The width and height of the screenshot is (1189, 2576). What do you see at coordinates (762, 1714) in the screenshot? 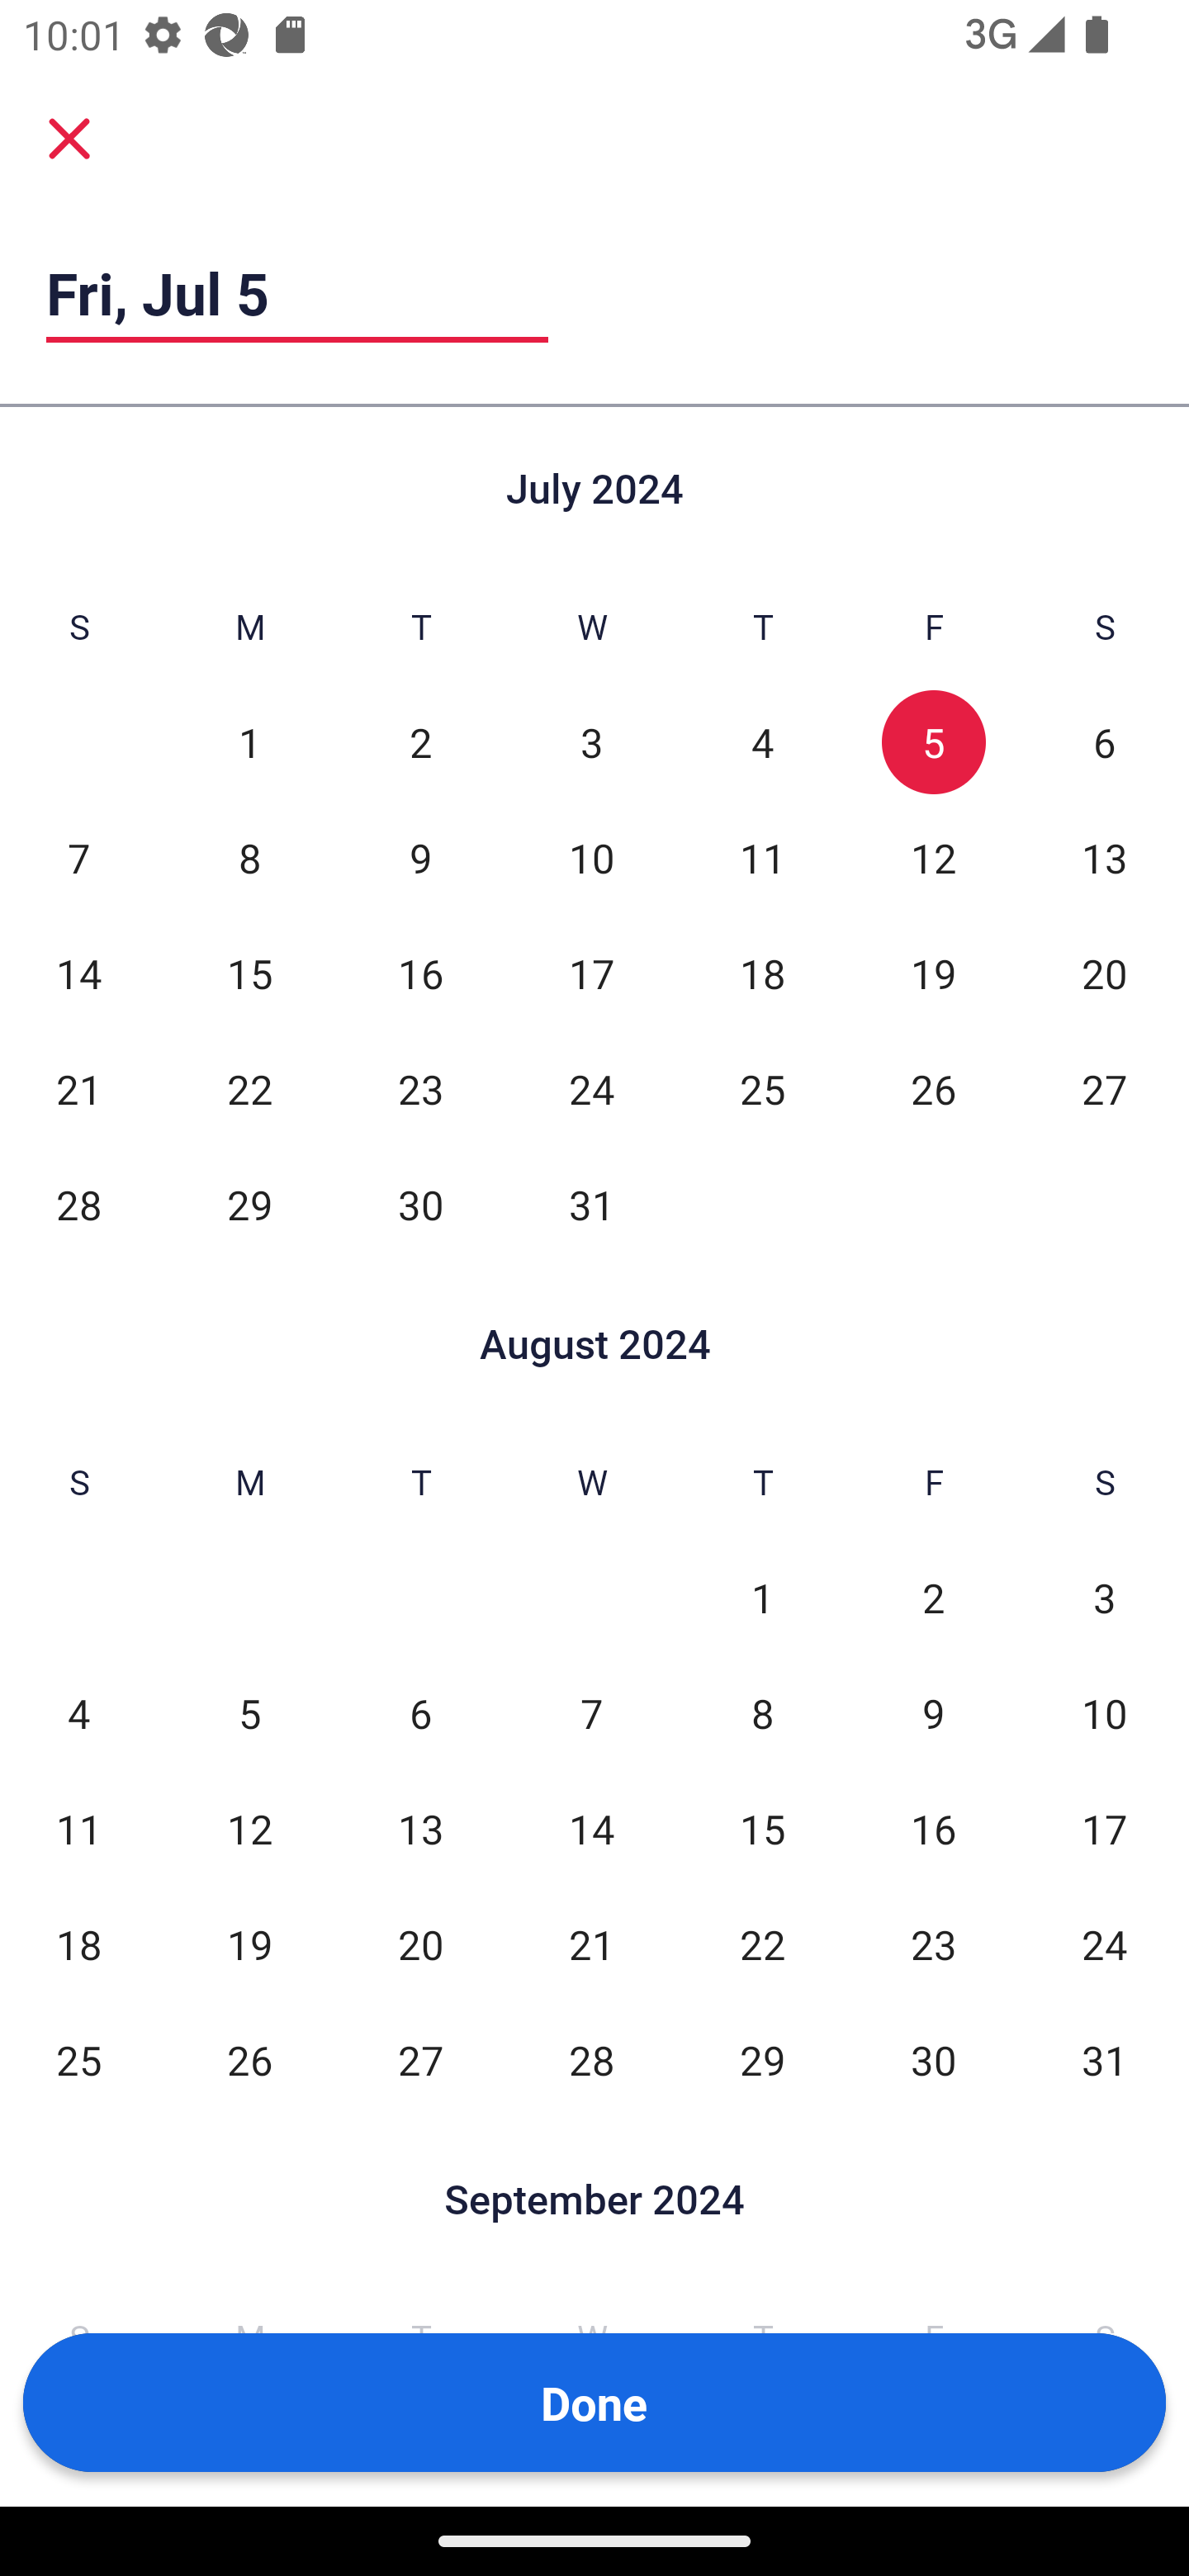
I see `8 Thu, Aug 8, Not Selected` at bounding box center [762, 1714].